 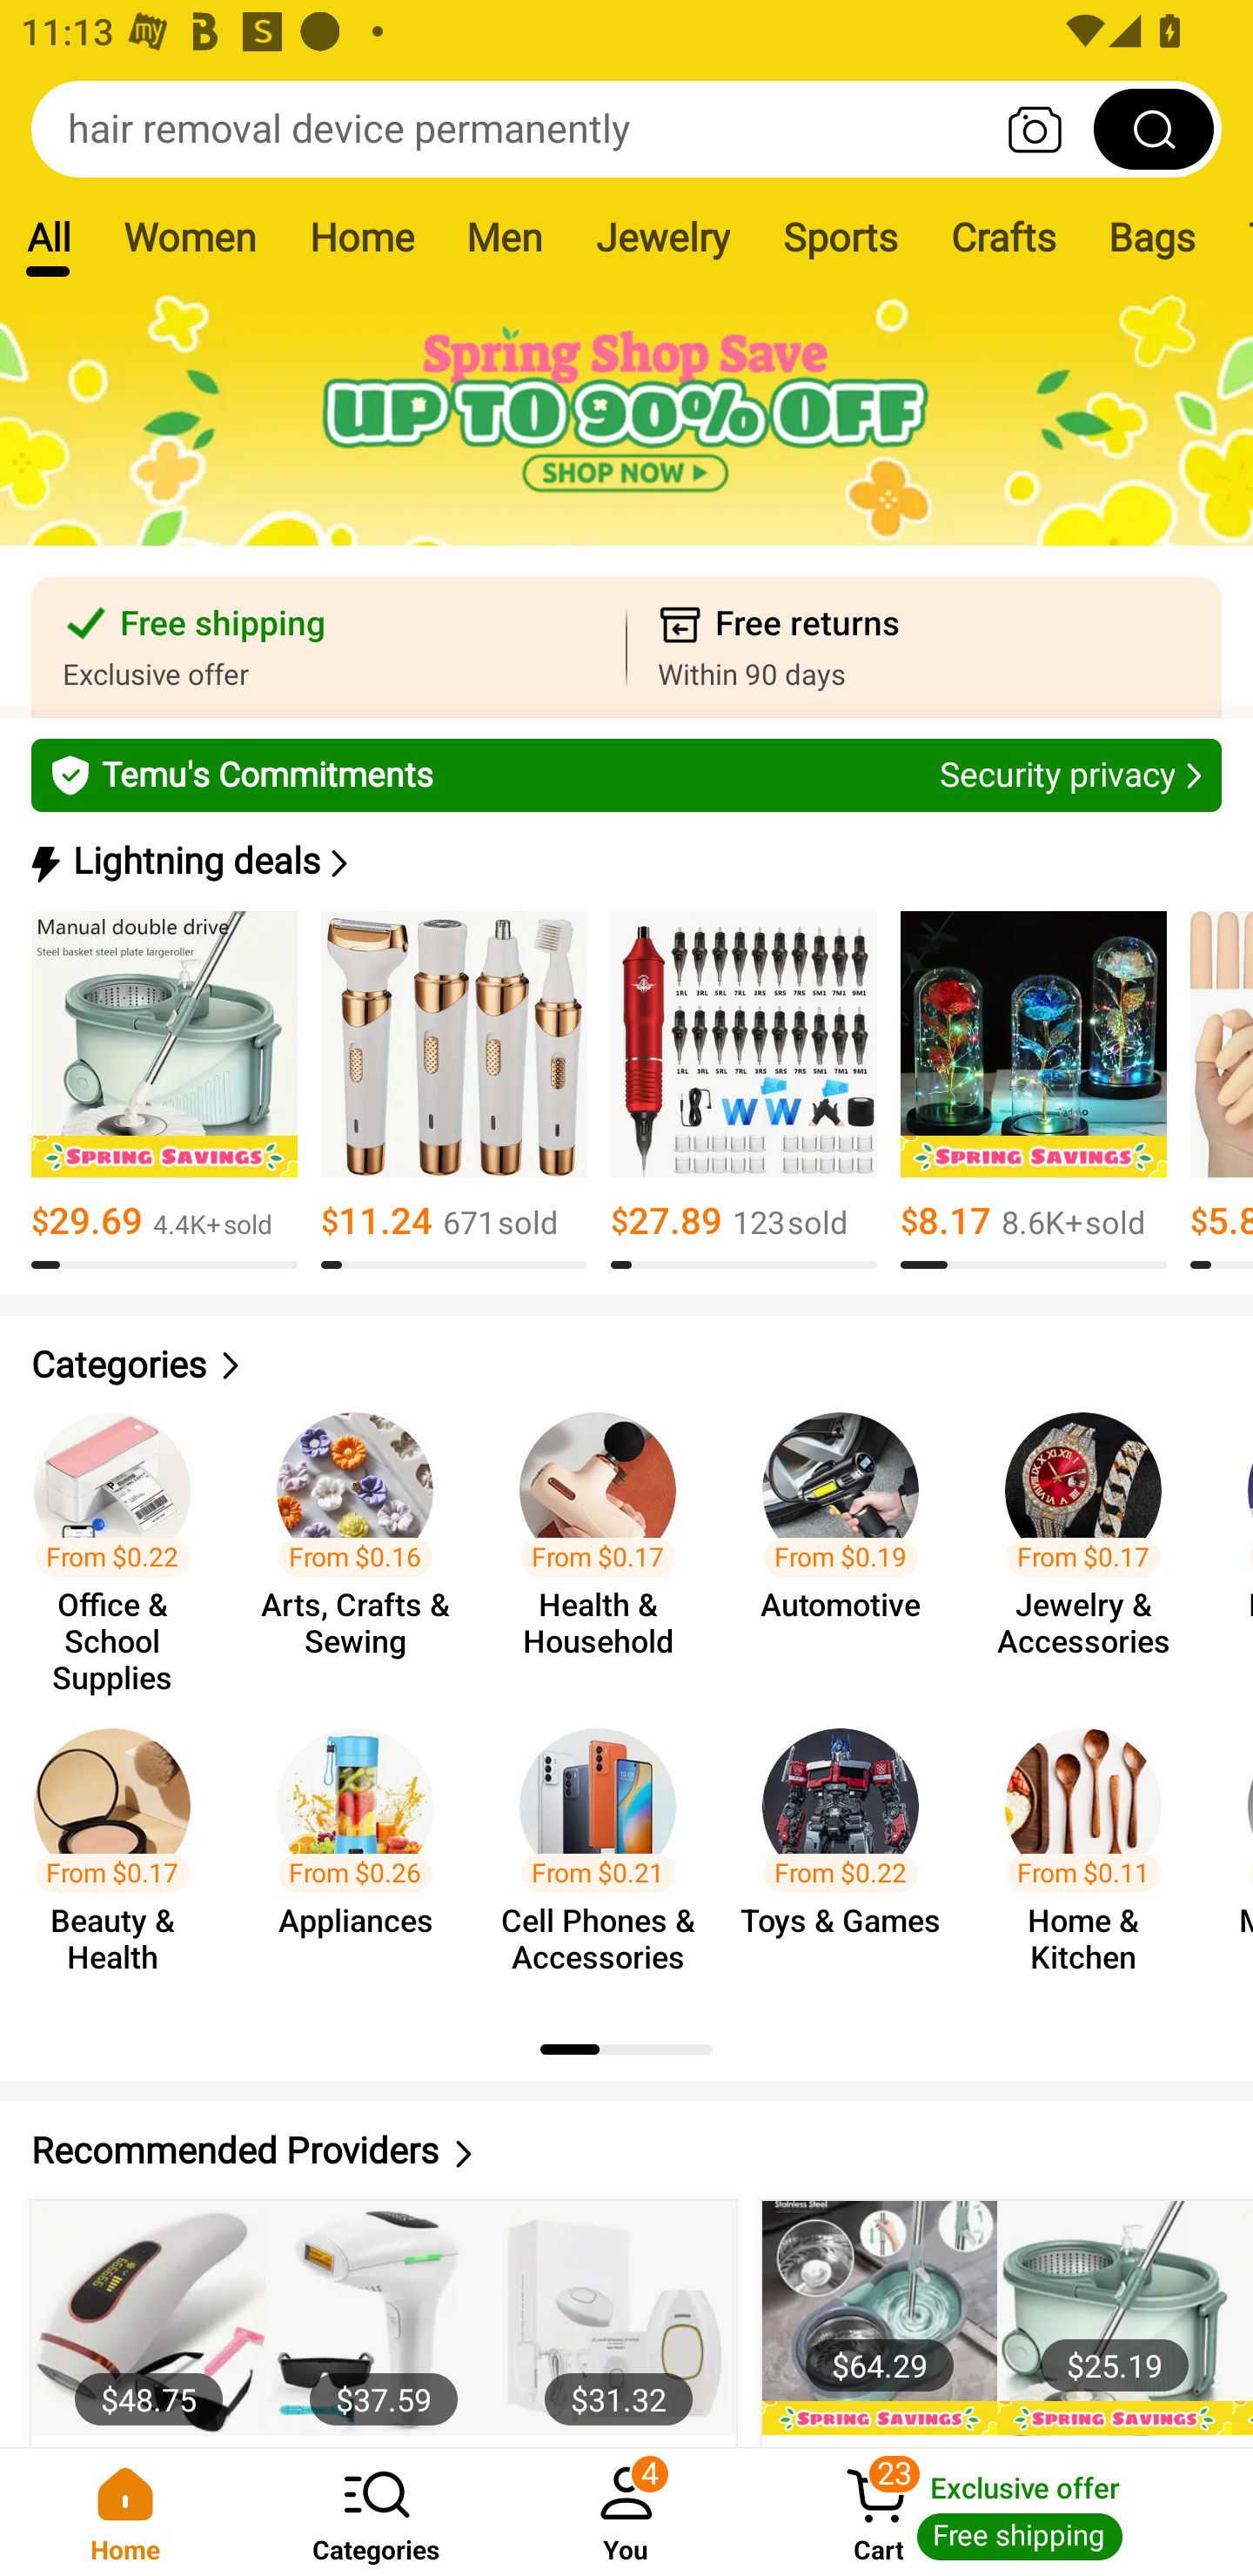 I want to click on From $0.26 Appliances, so click(x=364, y=1854).